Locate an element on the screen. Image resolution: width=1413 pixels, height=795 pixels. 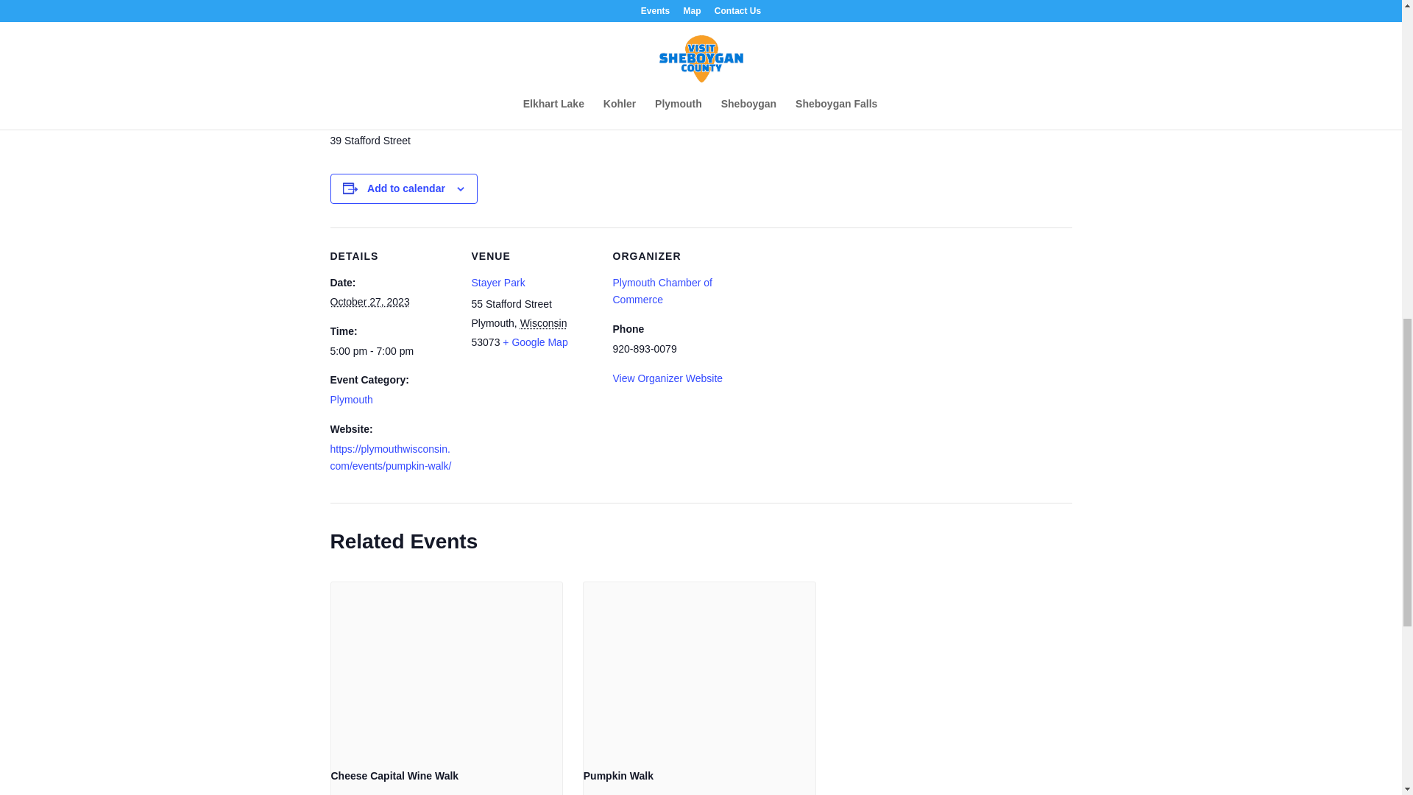
Wisconsin is located at coordinates (543, 322).